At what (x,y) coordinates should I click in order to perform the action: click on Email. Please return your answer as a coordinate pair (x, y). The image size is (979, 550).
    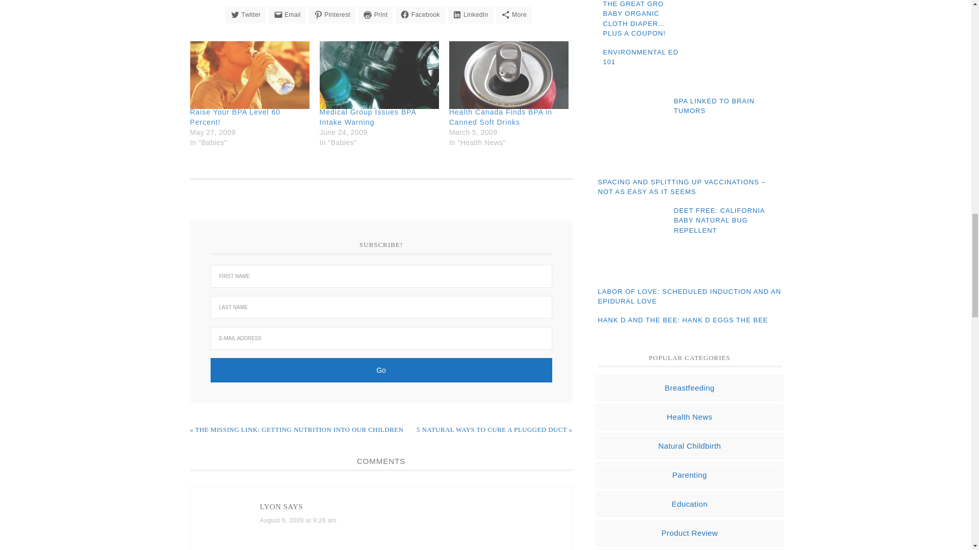
    Looking at the image, I should click on (287, 14).